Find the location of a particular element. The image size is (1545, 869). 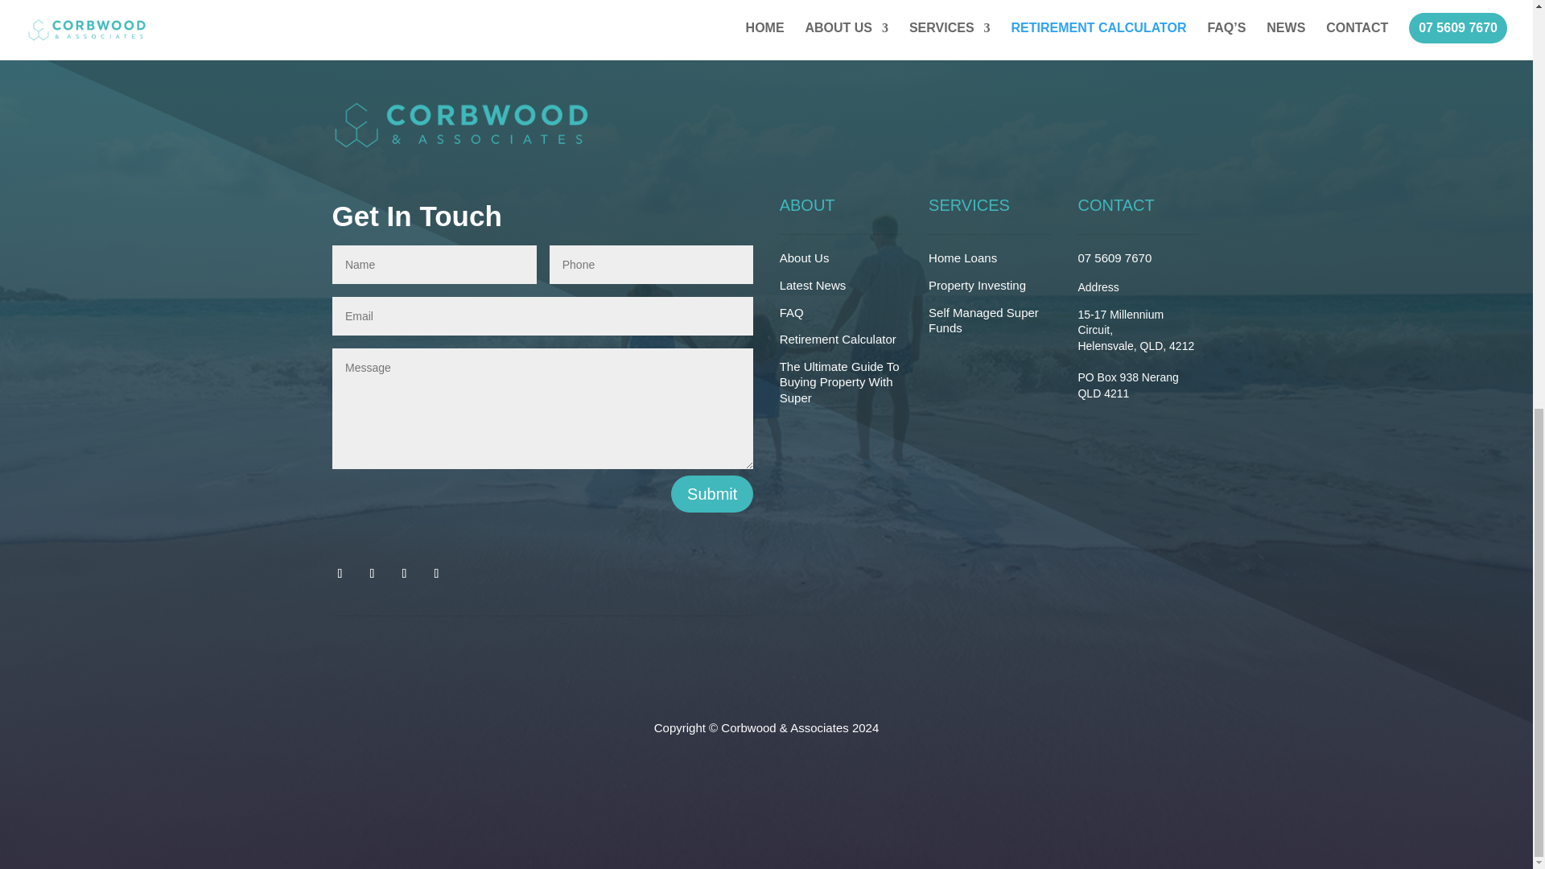

Follow on Youtube is located at coordinates (436, 573).